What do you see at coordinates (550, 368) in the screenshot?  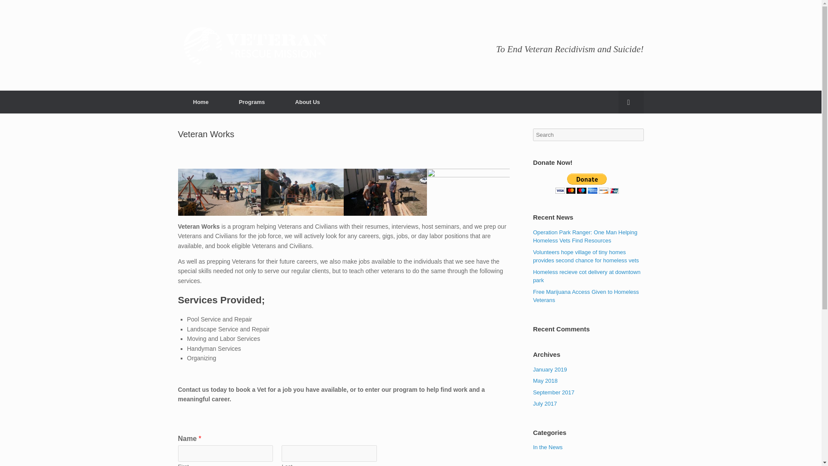 I see `January 2019` at bounding box center [550, 368].